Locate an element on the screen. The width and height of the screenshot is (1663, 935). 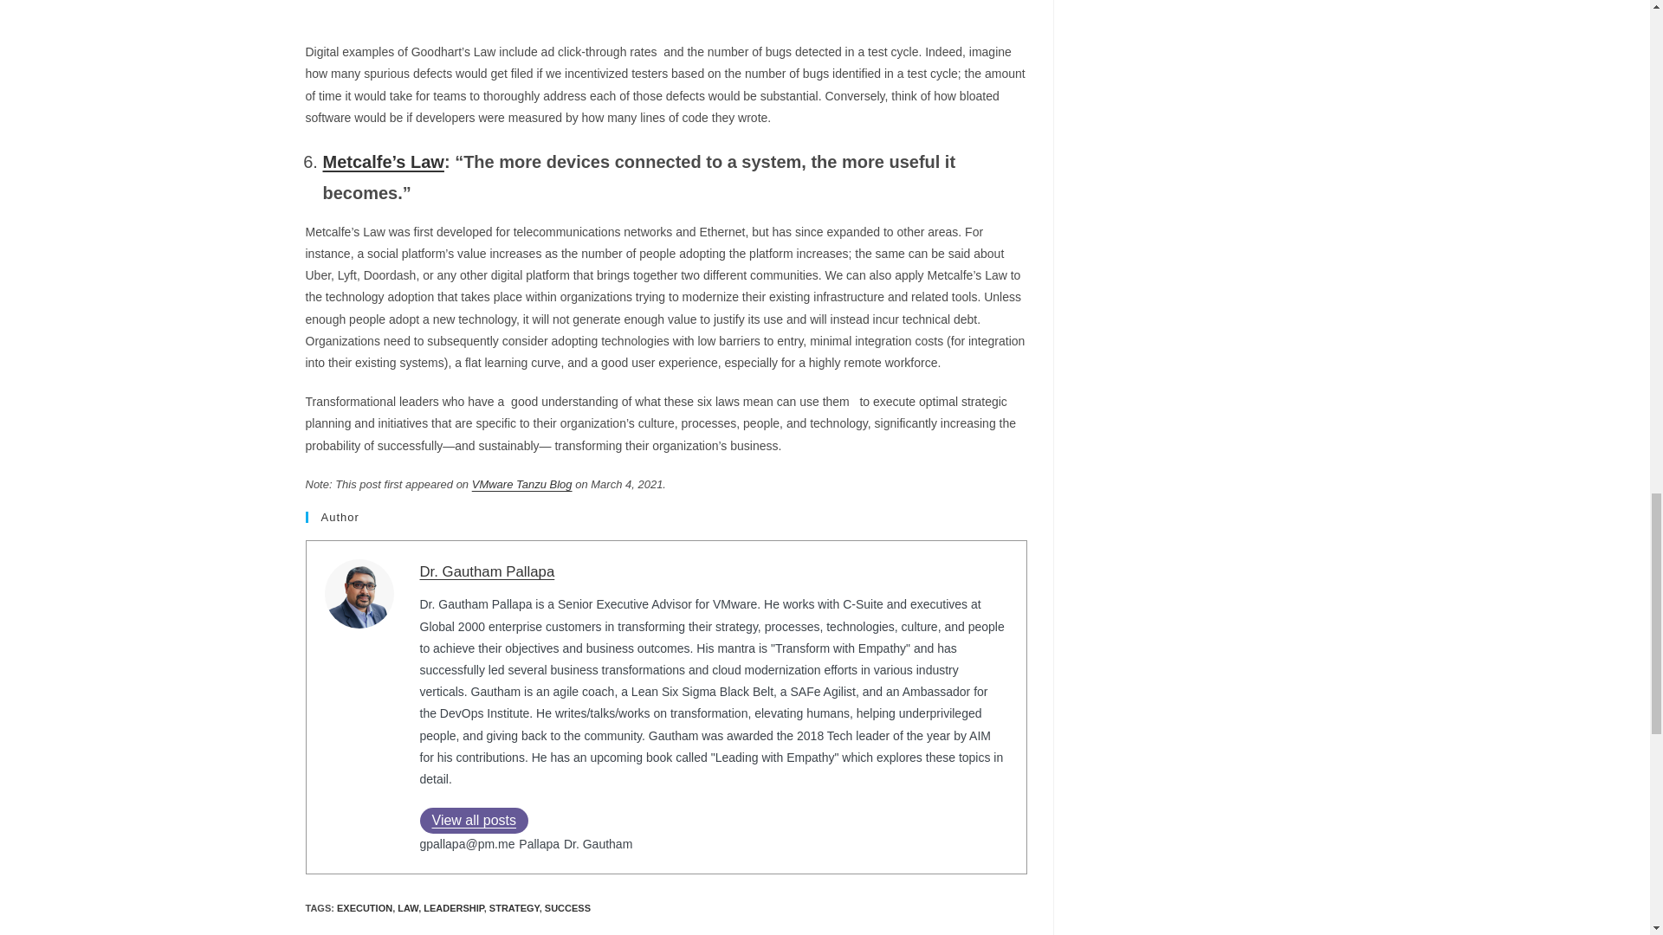
LAW is located at coordinates (407, 908).